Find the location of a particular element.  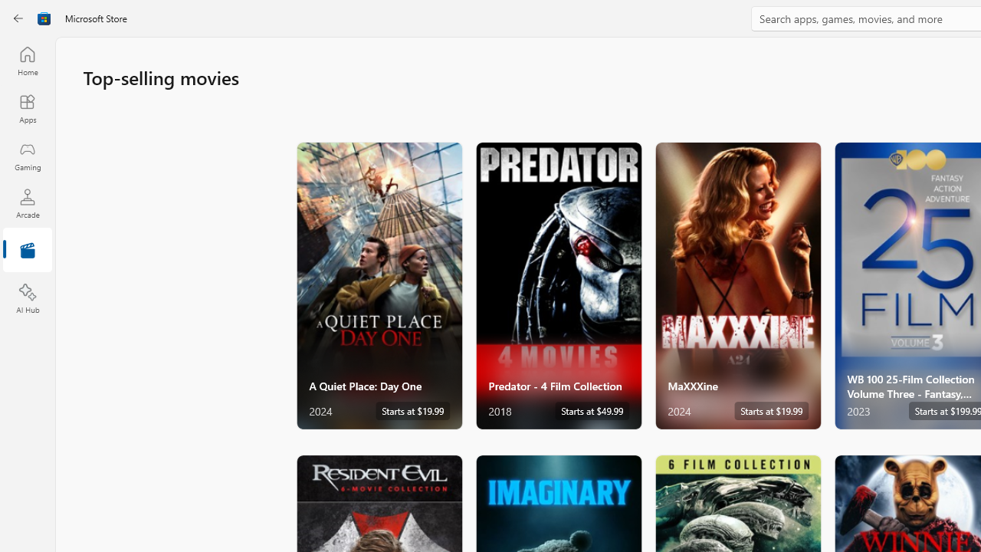

Home is located at coordinates (28, 61).